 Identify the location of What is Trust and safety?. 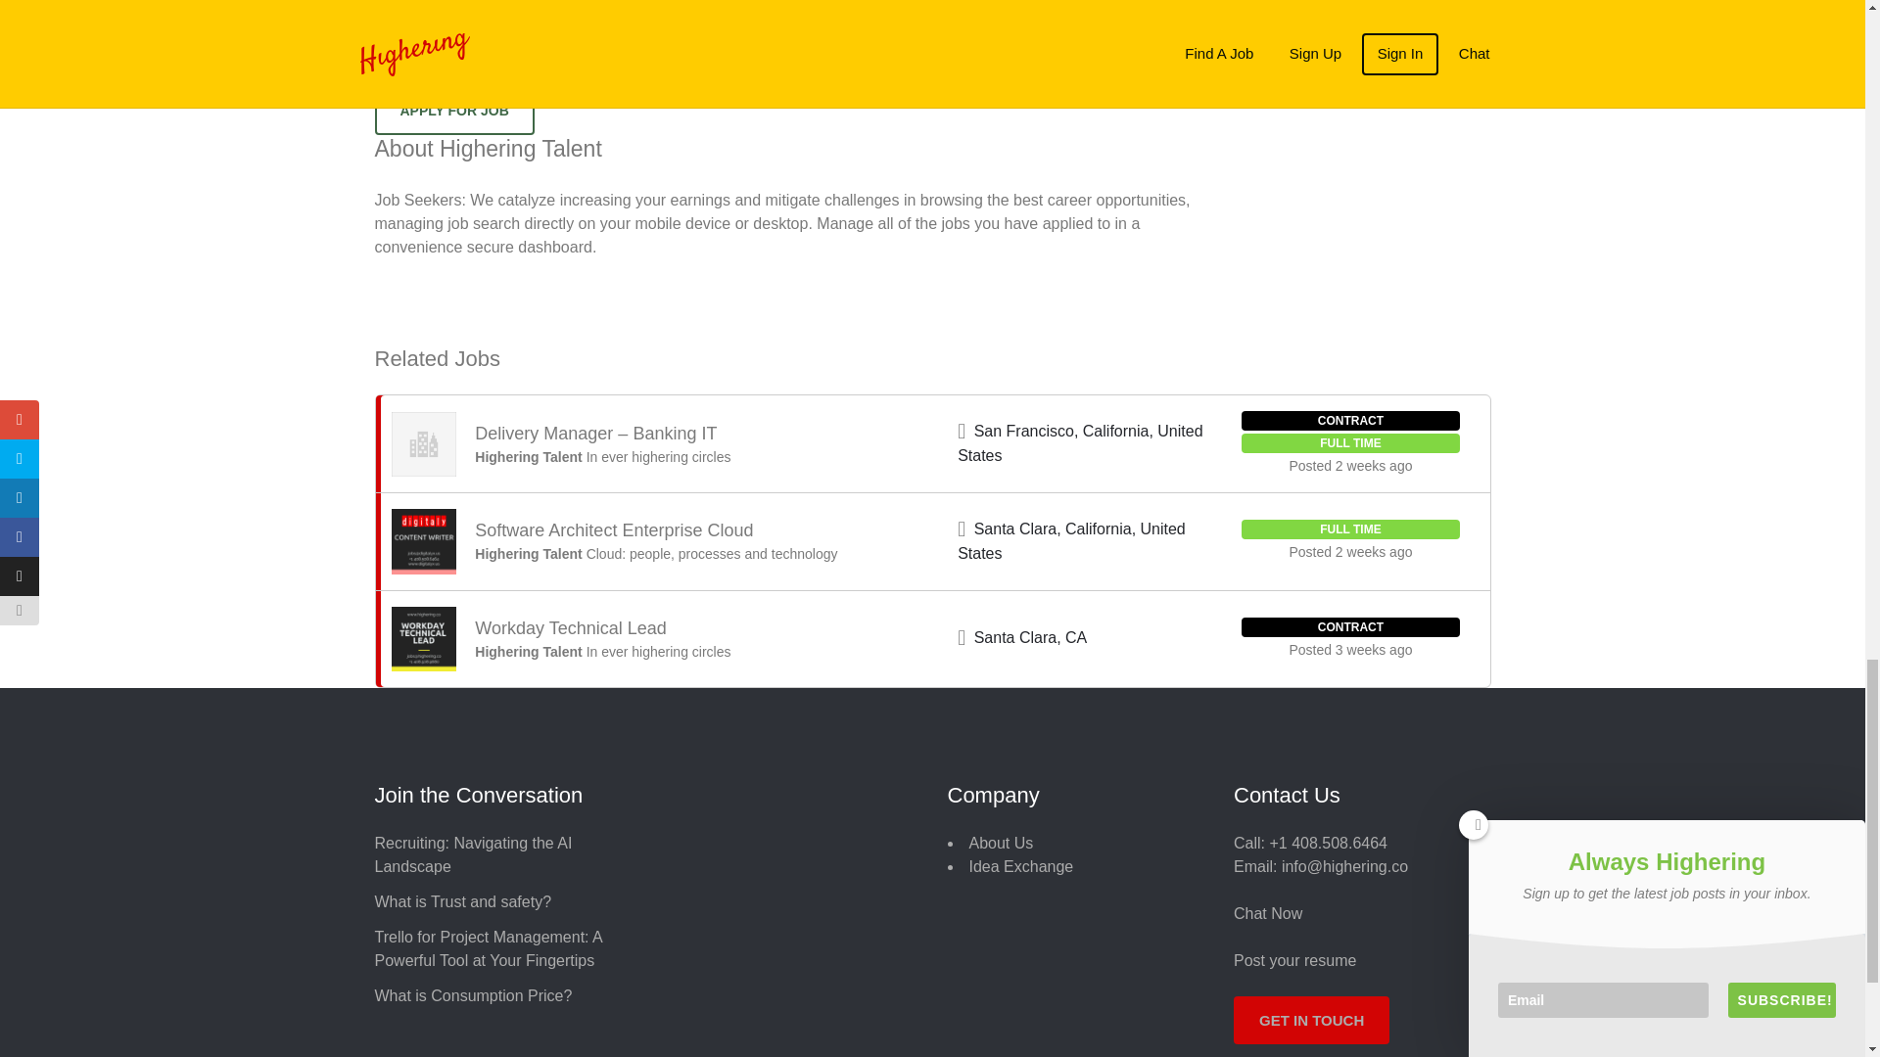
(462, 900).